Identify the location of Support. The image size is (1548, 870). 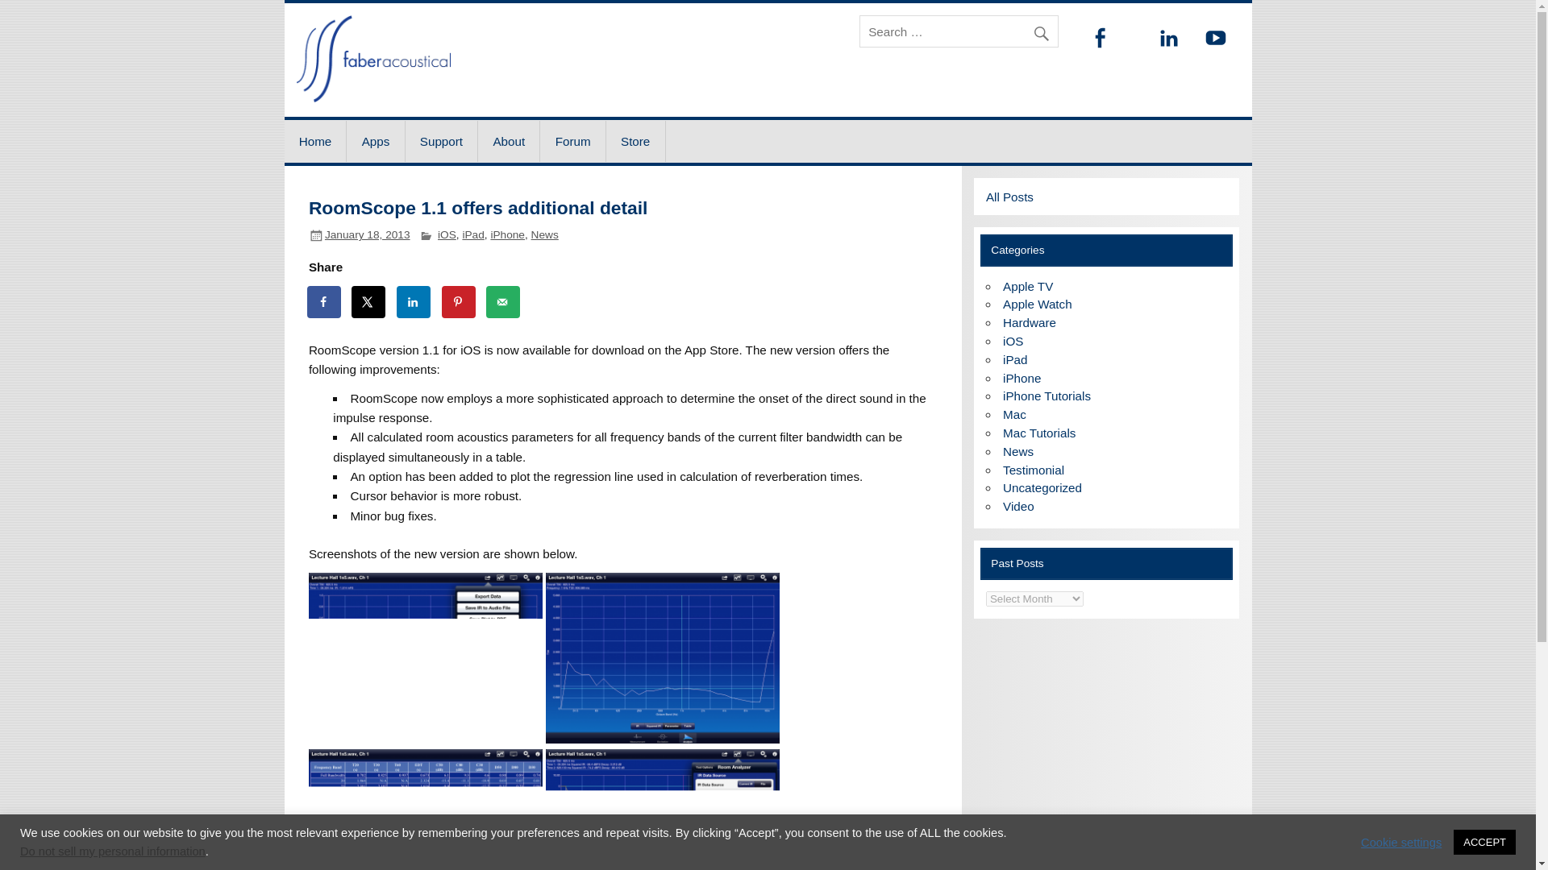
(442, 142).